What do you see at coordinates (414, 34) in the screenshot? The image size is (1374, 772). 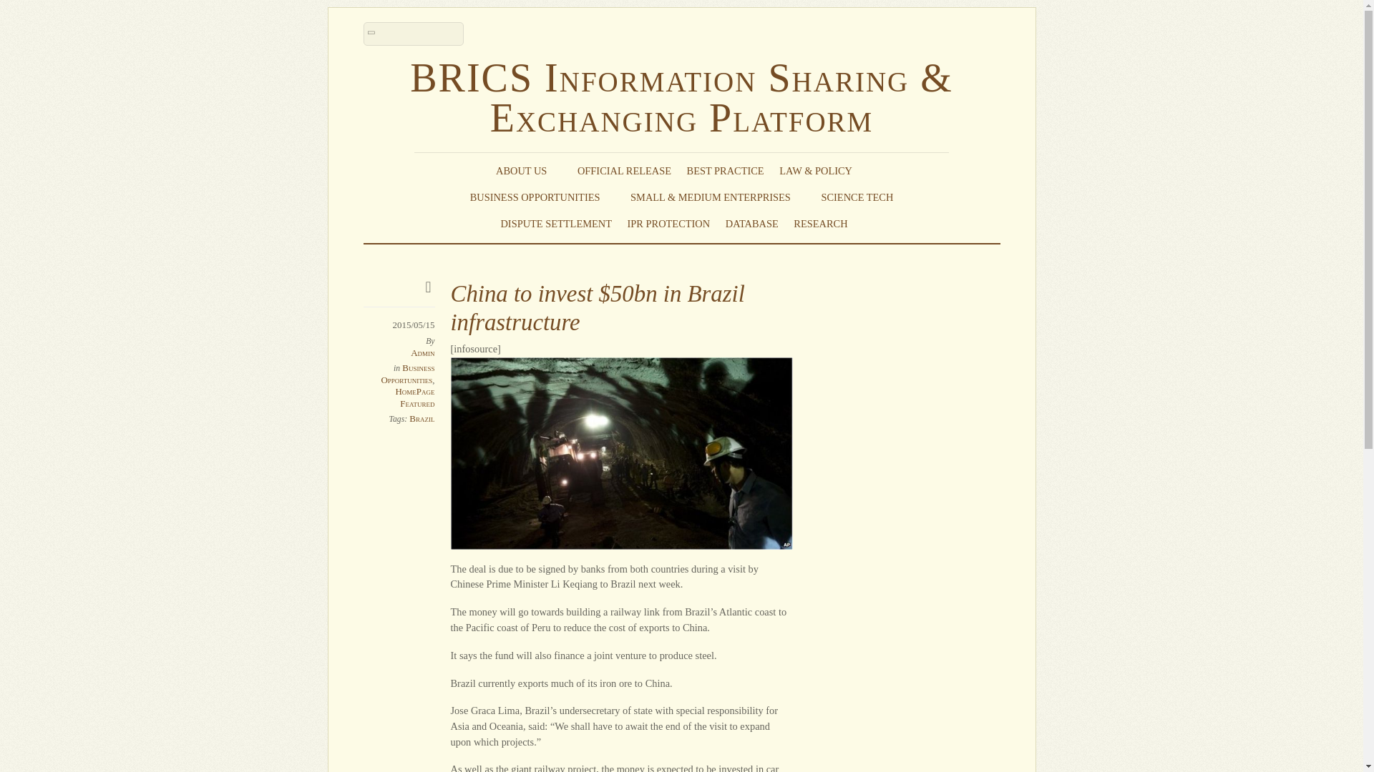 I see `Search` at bounding box center [414, 34].